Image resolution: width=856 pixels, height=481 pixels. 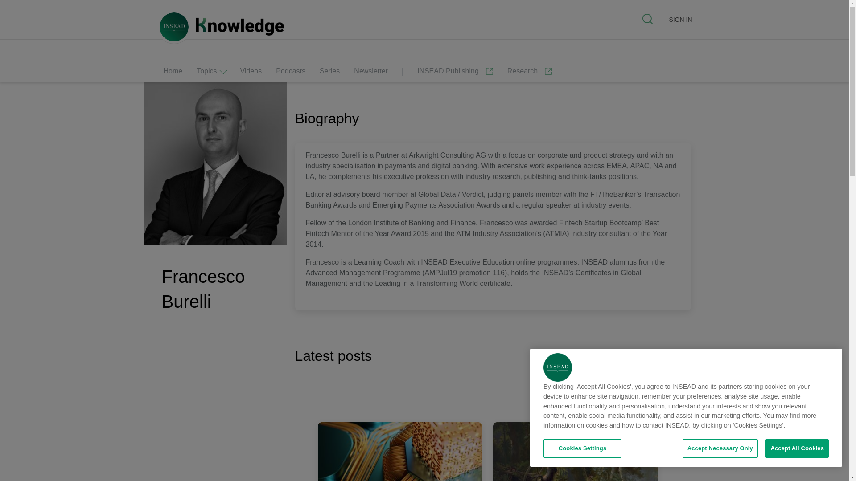 I want to click on Newsletter, so click(x=371, y=73).